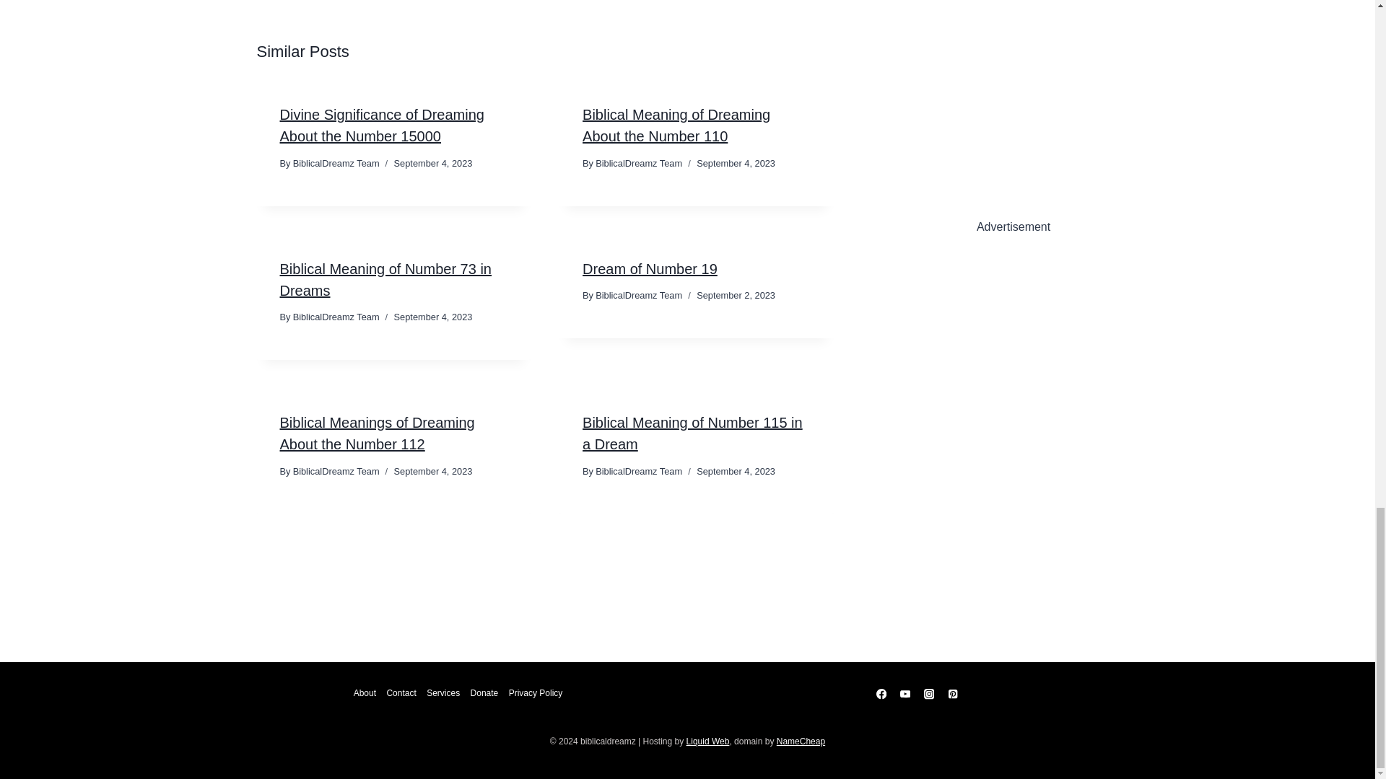  What do you see at coordinates (650, 268) in the screenshot?
I see `Dream of Number 19` at bounding box center [650, 268].